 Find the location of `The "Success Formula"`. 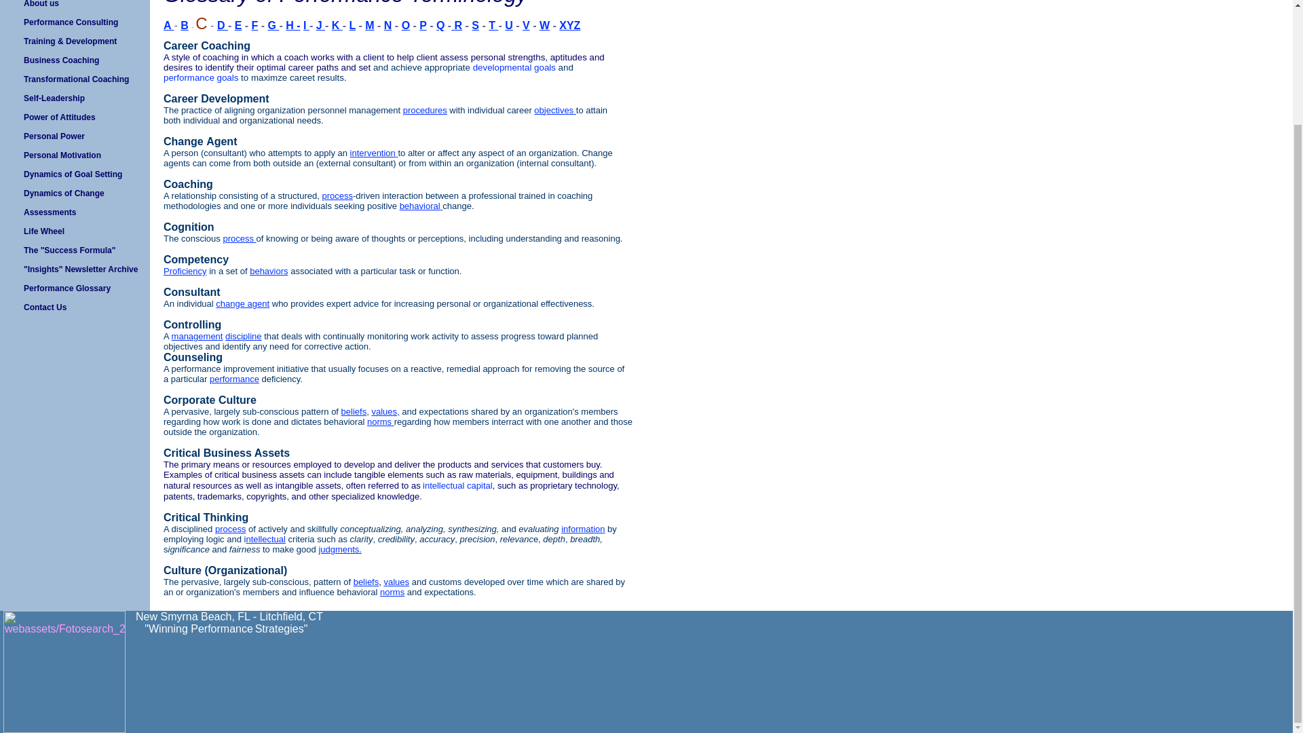

The "Success Formula" is located at coordinates (75, 250).